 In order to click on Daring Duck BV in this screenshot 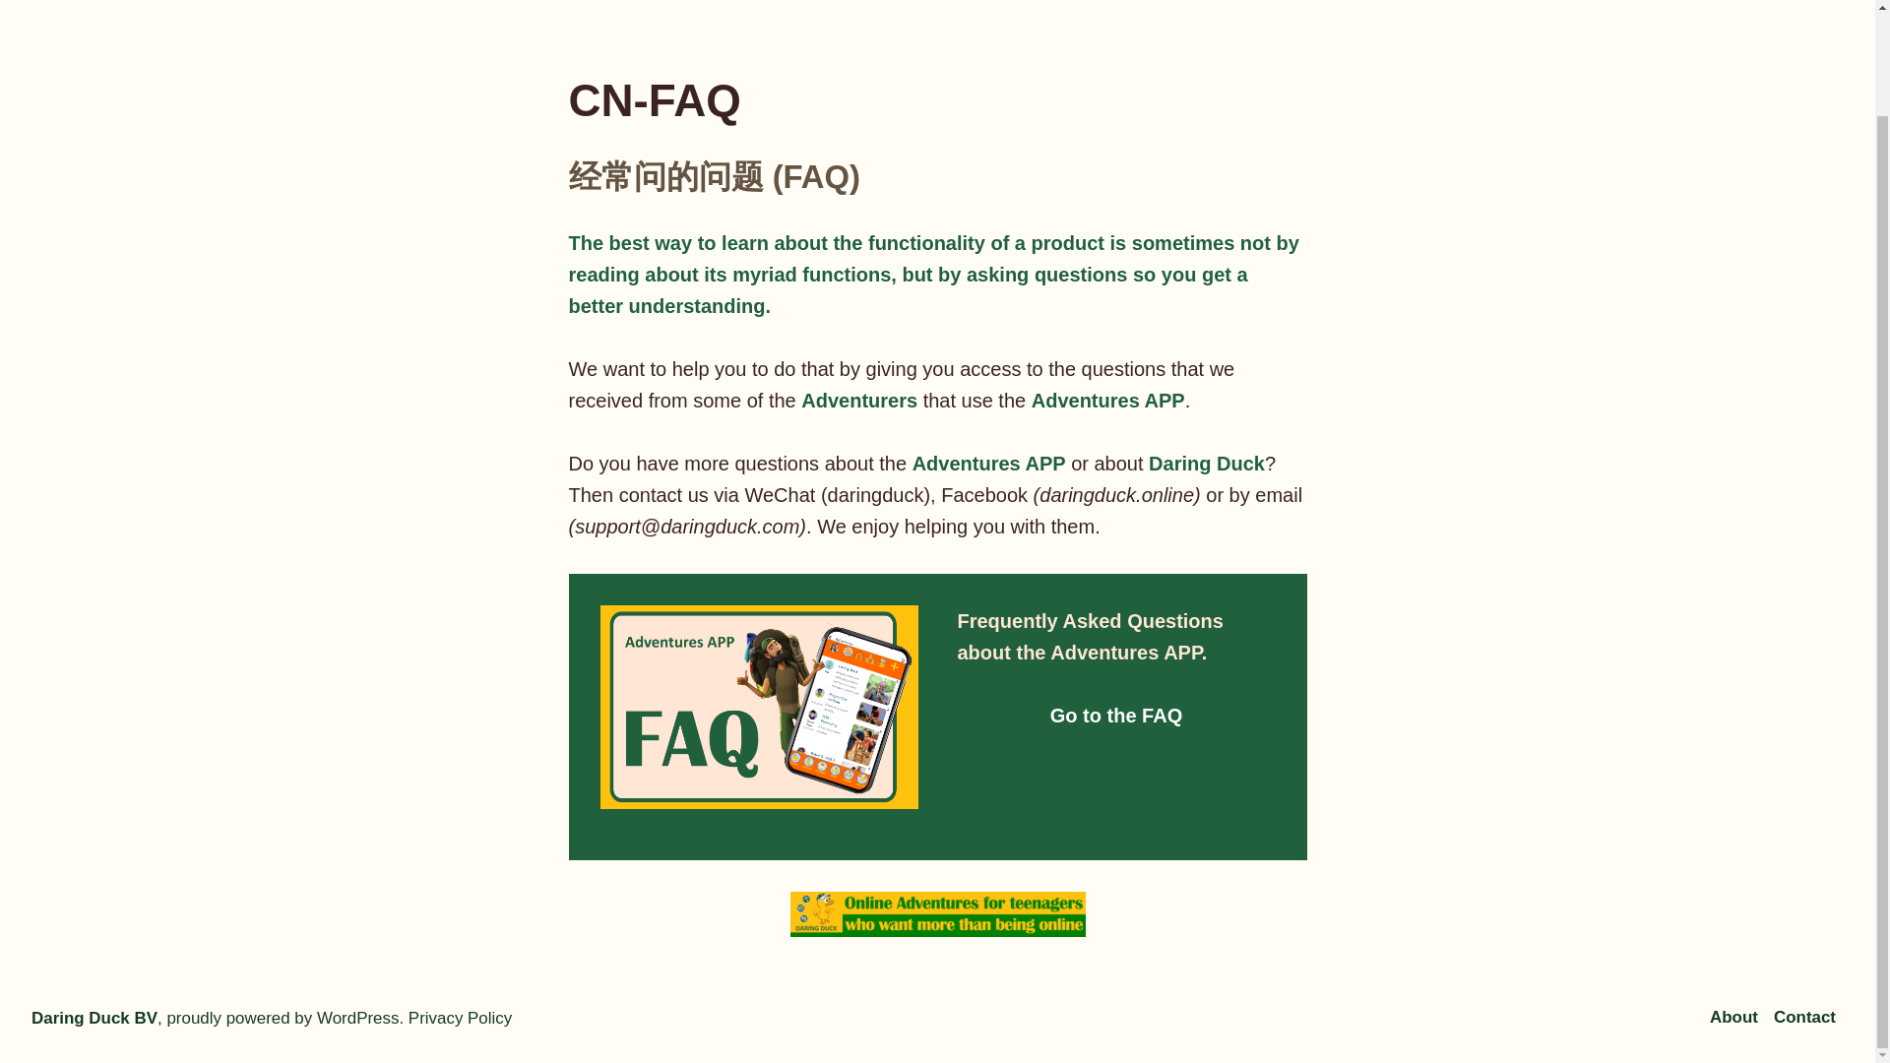, I will do `click(94, 1018)`.